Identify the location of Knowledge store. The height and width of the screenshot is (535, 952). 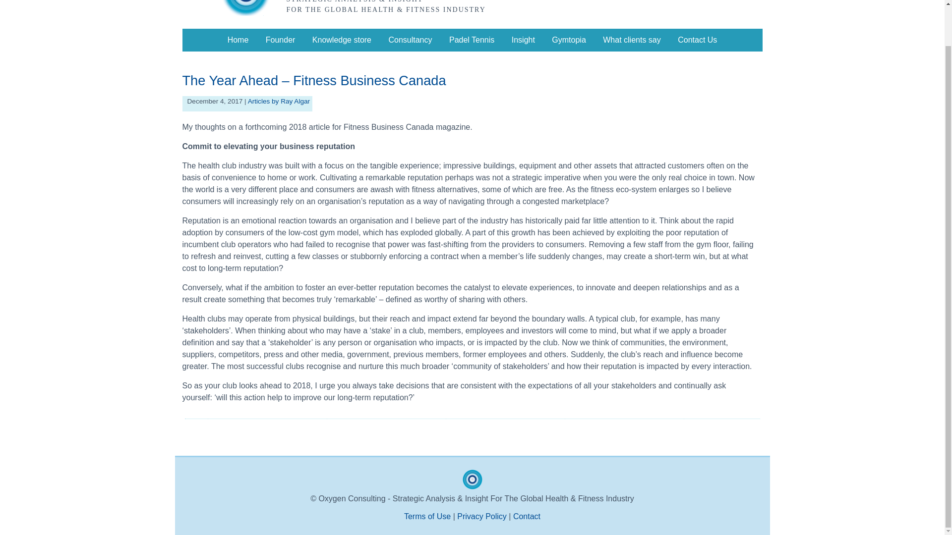
(341, 40).